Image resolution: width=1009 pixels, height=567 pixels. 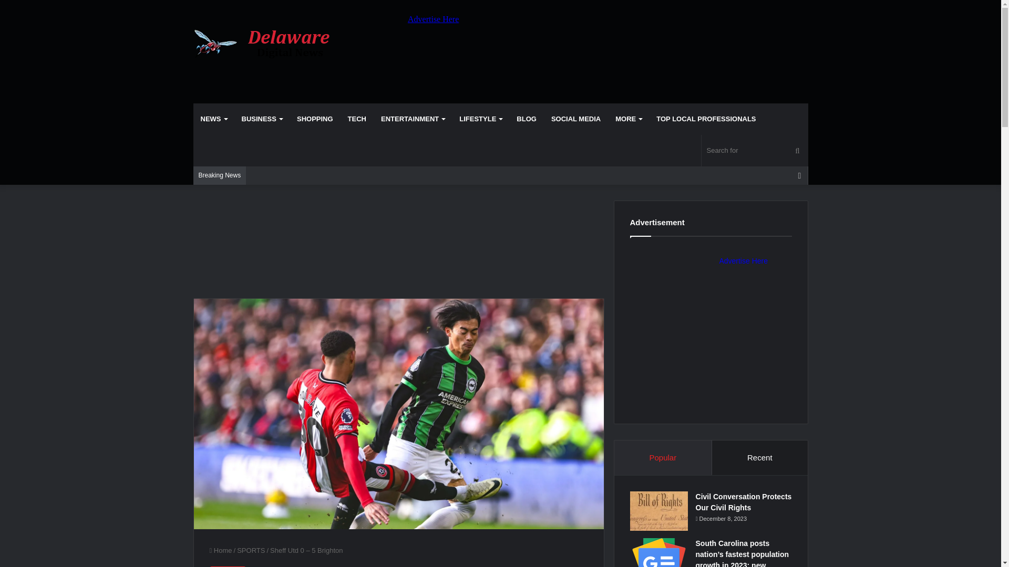 What do you see at coordinates (629, 119) in the screenshot?
I see `MORE` at bounding box center [629, 119].